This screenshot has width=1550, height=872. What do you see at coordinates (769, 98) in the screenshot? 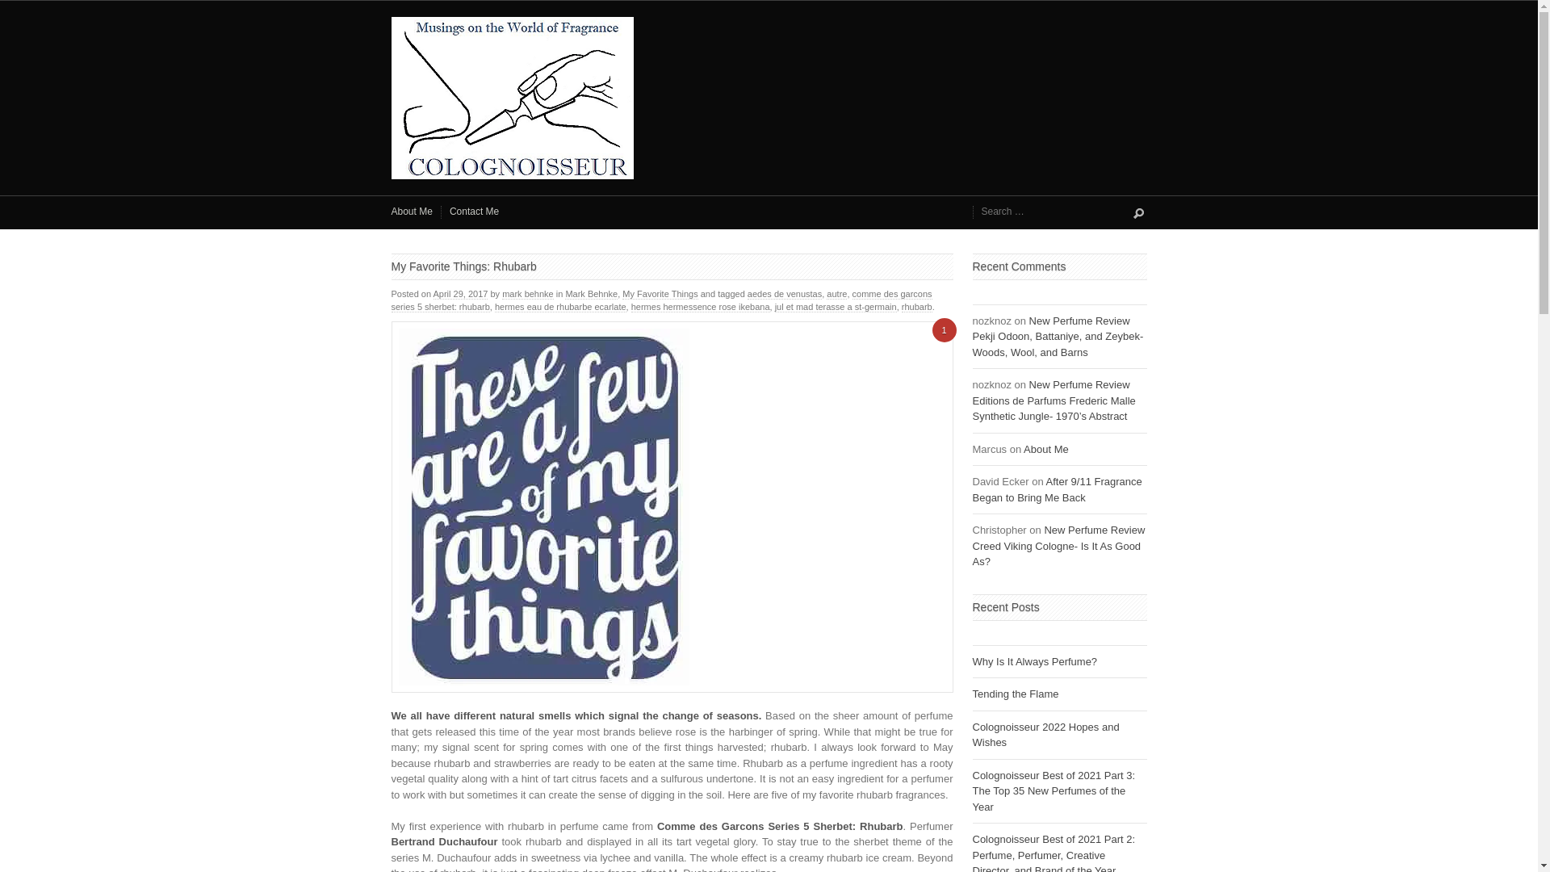
I see `Colognoisseur` at bounding box center [769, 98].